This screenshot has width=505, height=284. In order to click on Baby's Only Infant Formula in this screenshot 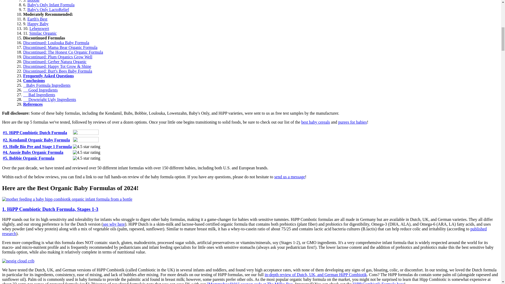, I will do `click(50, 5)`.